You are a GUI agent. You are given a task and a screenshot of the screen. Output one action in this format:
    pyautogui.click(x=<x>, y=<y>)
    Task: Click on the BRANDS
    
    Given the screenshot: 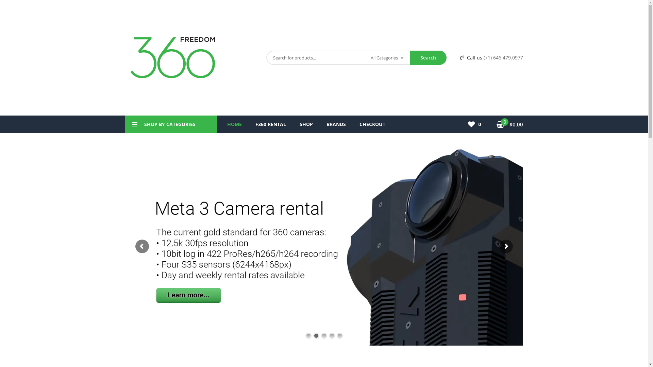 What is the action you would take?
    pyautogui.click(x=336, y=124)
    